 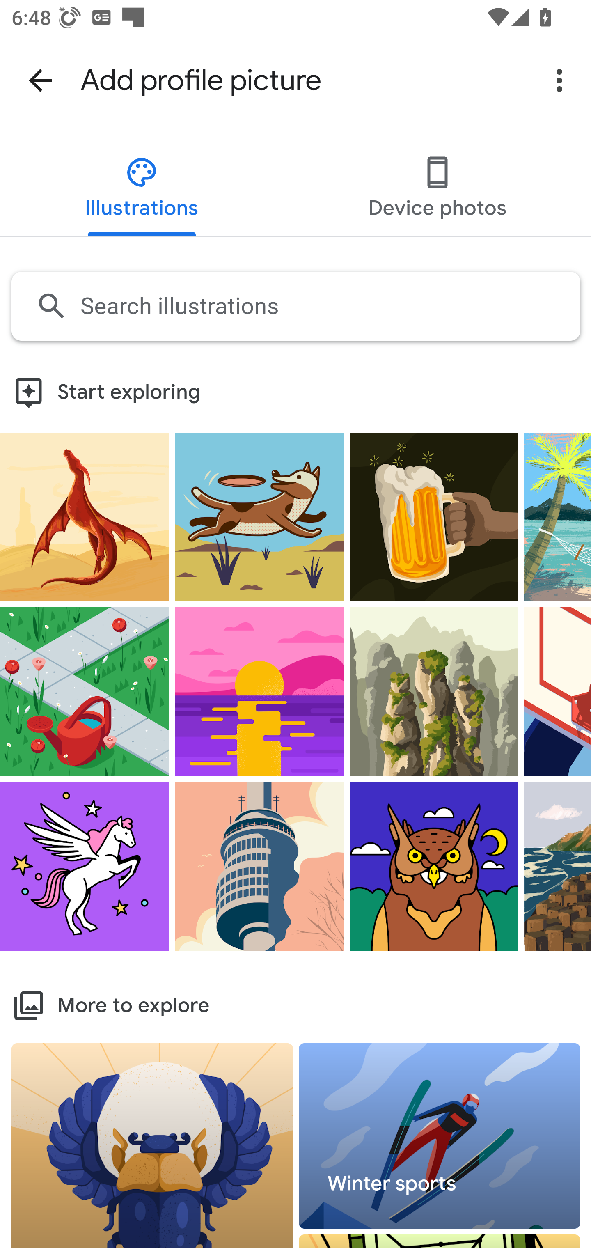 I want to click on Luck and blessings, so click(x=153, y=1145).